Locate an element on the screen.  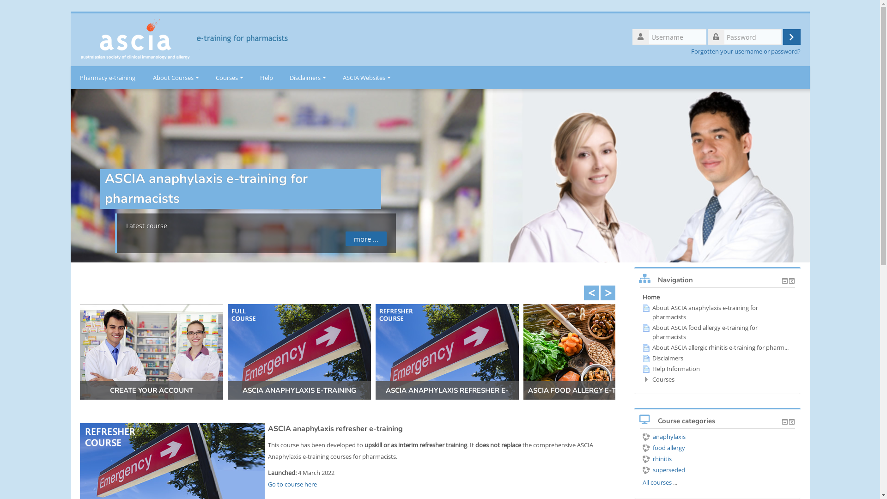
ASCIA Websites is located at coordinates (367, 78).